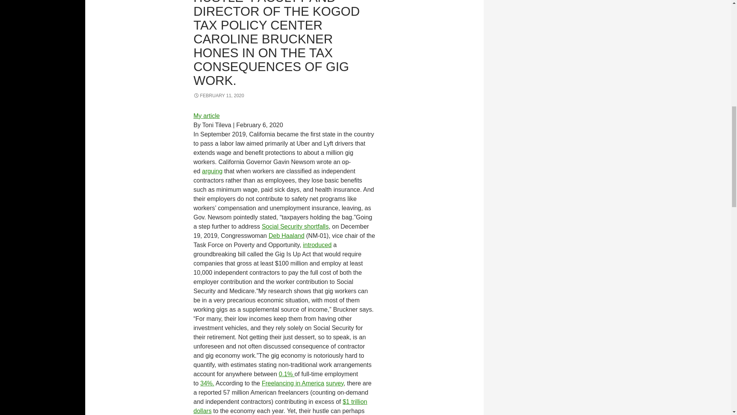 The image size is (737, 415). I want to click on Freelancing in America, so click(292, 383).